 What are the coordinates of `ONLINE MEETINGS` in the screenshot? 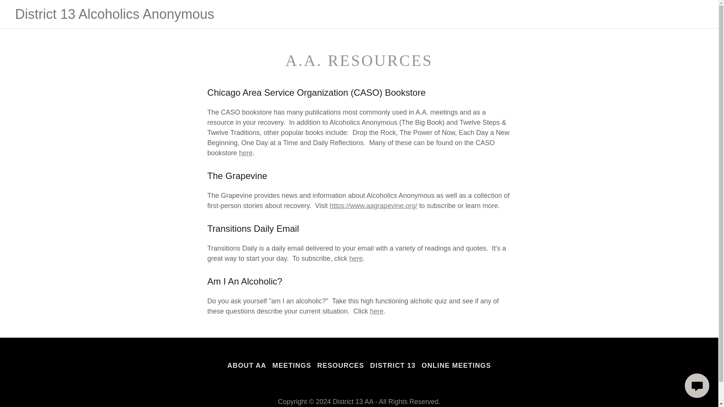 It's located at (456, 366).